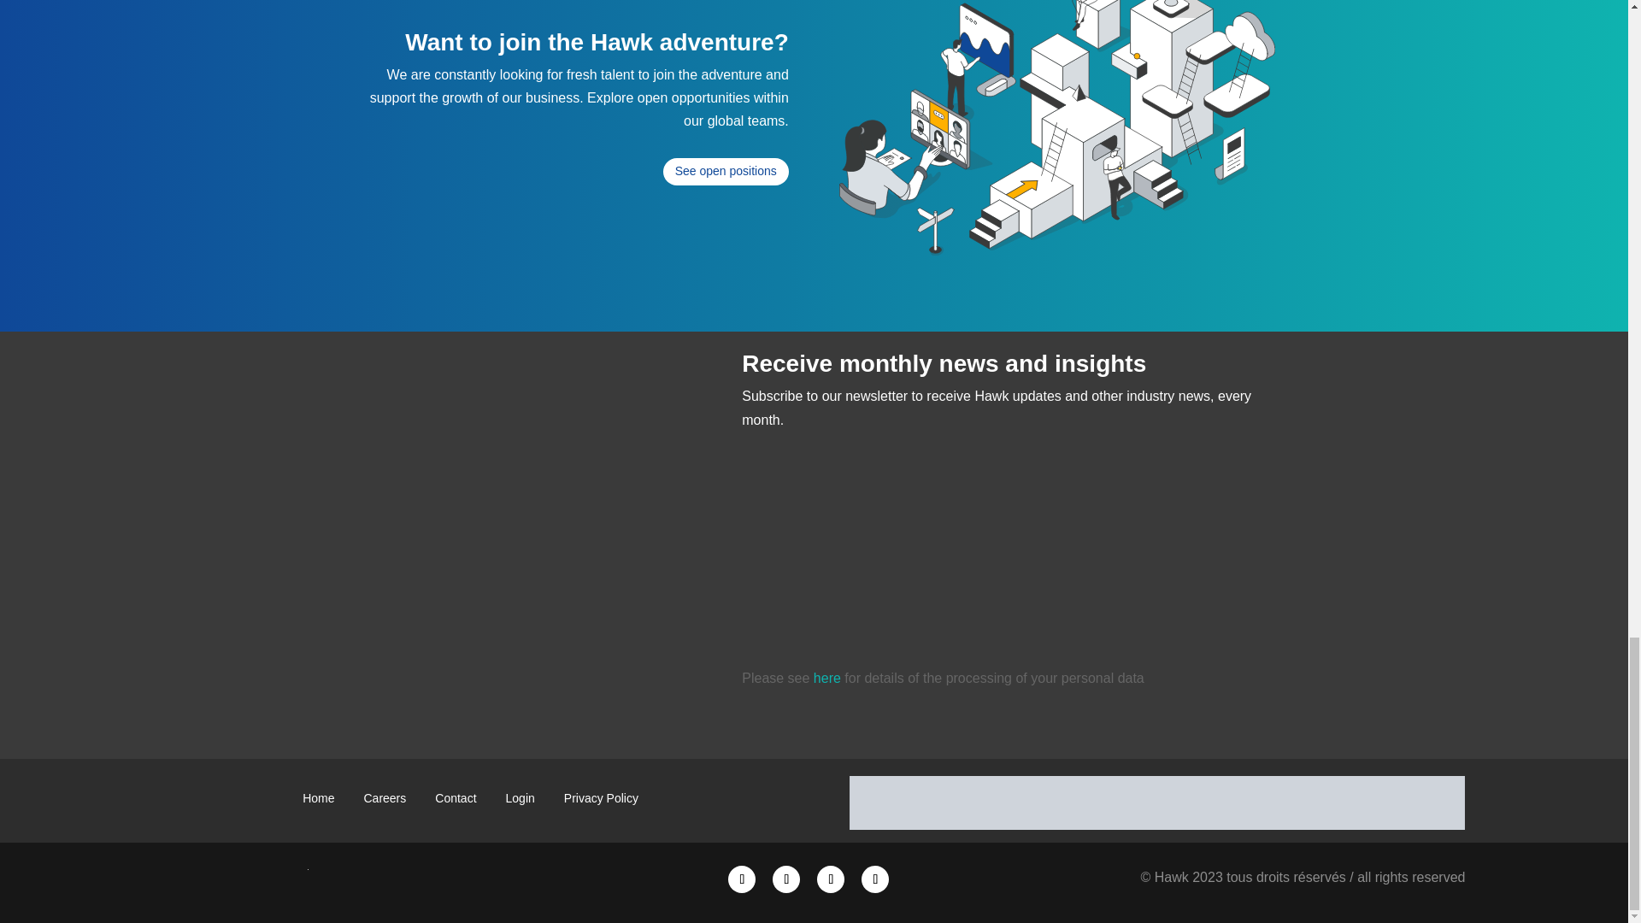 The width and height of the screenshot is (1641, 923). Describe the element at coordinates (875, 879) in the screenshot. I see `Follow on Facebook` at that location.